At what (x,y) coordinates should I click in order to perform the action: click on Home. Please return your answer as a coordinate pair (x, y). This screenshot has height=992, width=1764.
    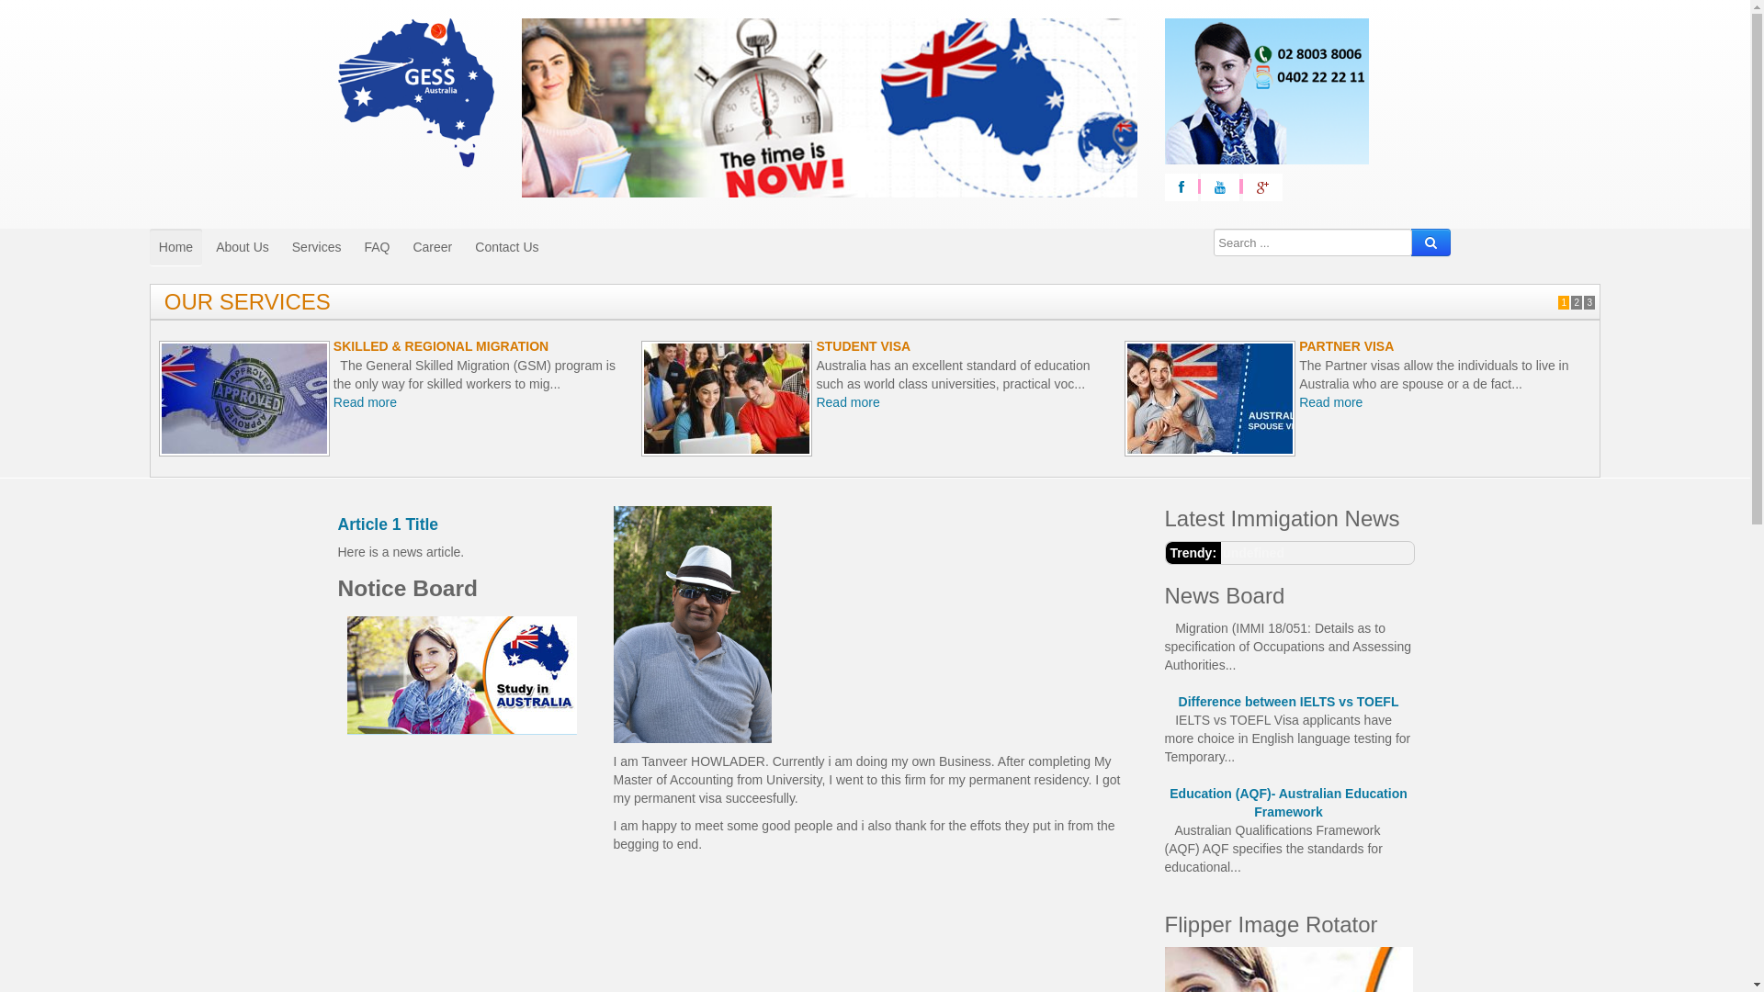
    Looking at the image, I should click on (176, 247).